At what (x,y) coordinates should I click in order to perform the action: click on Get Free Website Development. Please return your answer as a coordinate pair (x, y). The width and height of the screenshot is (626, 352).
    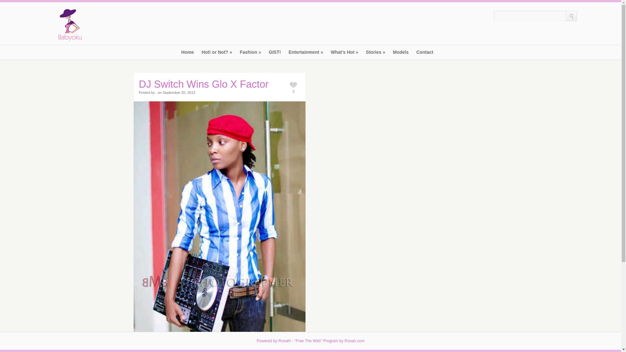
    Looking at the image, I should click on (329, 341).